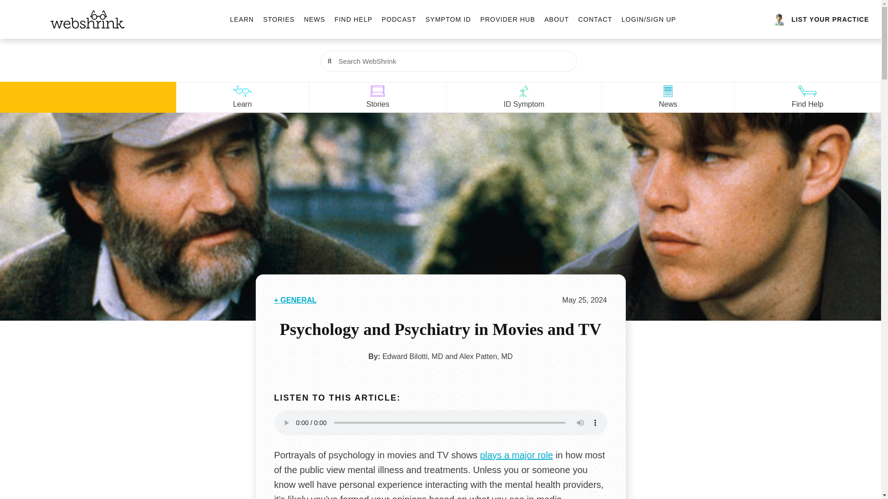 The height and width of the screenshot is (499, 888). Describe the element at coordinates (448, 19) in the screenshot. I see `SYMPTOM ID` at that location.